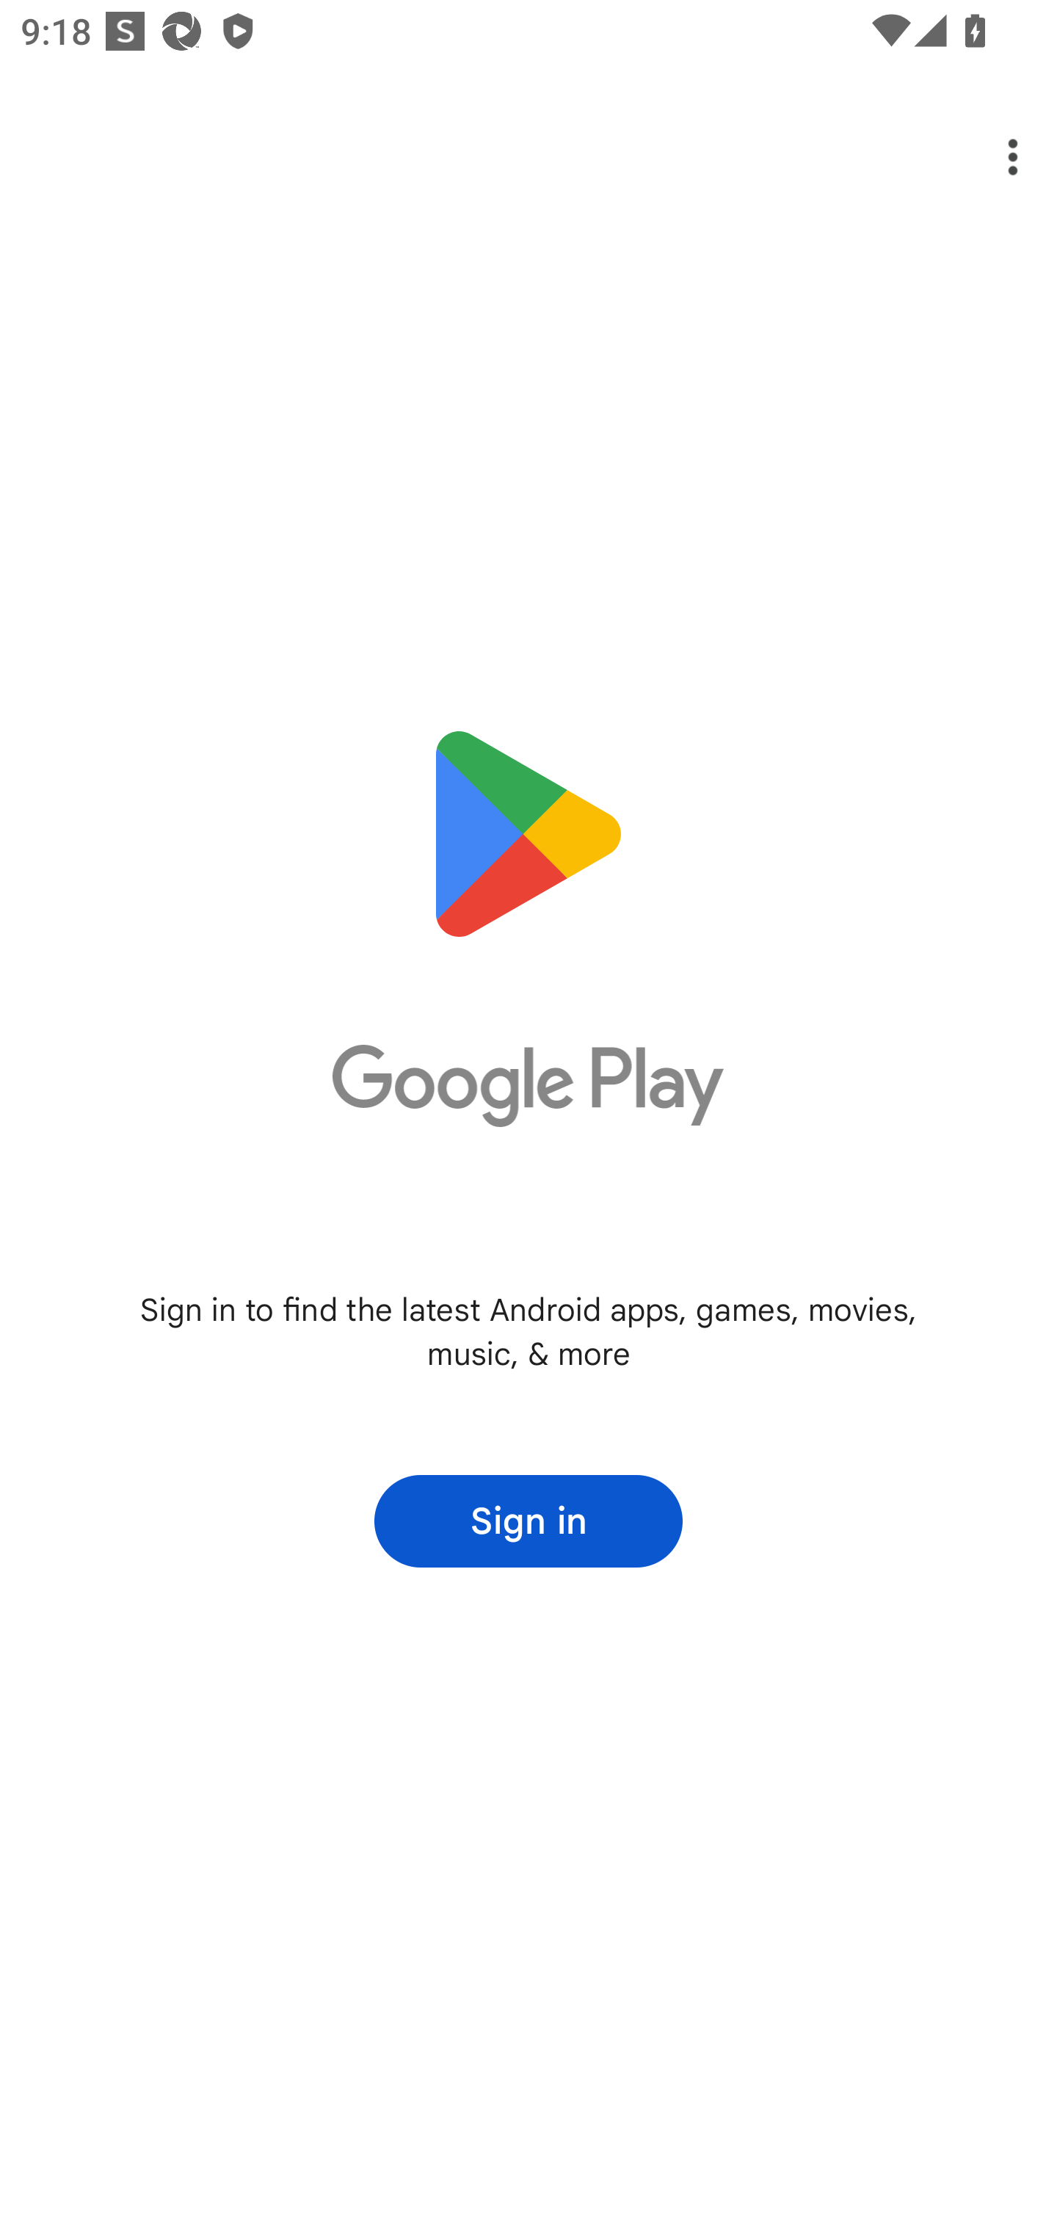 This screenshot has height=2232, width=1057. Describe the element at coordinates (992, 157) in the screenshot. I see `Options` at that location.